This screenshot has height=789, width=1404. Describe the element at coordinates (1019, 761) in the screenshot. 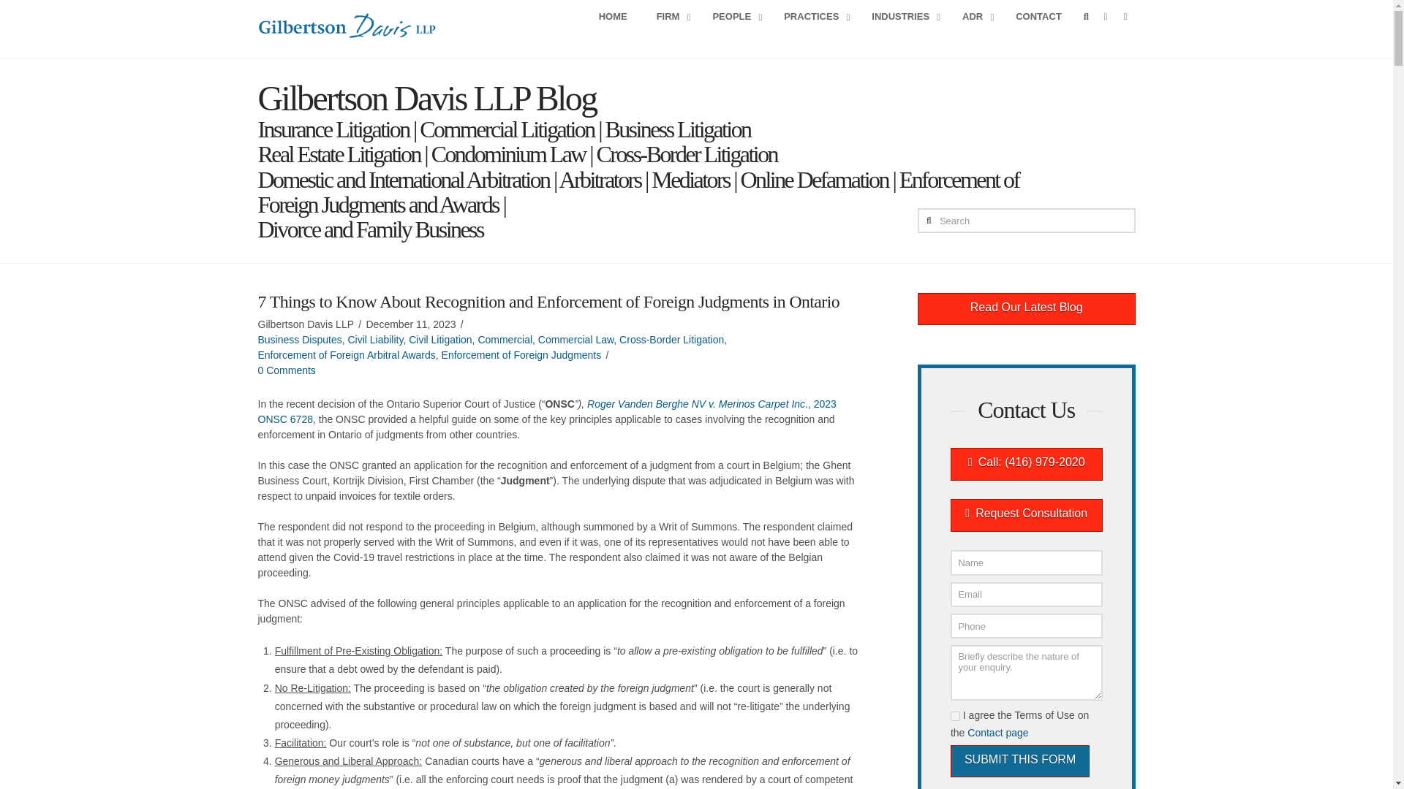

I see `SUBMIT THIS FORM` at that location.